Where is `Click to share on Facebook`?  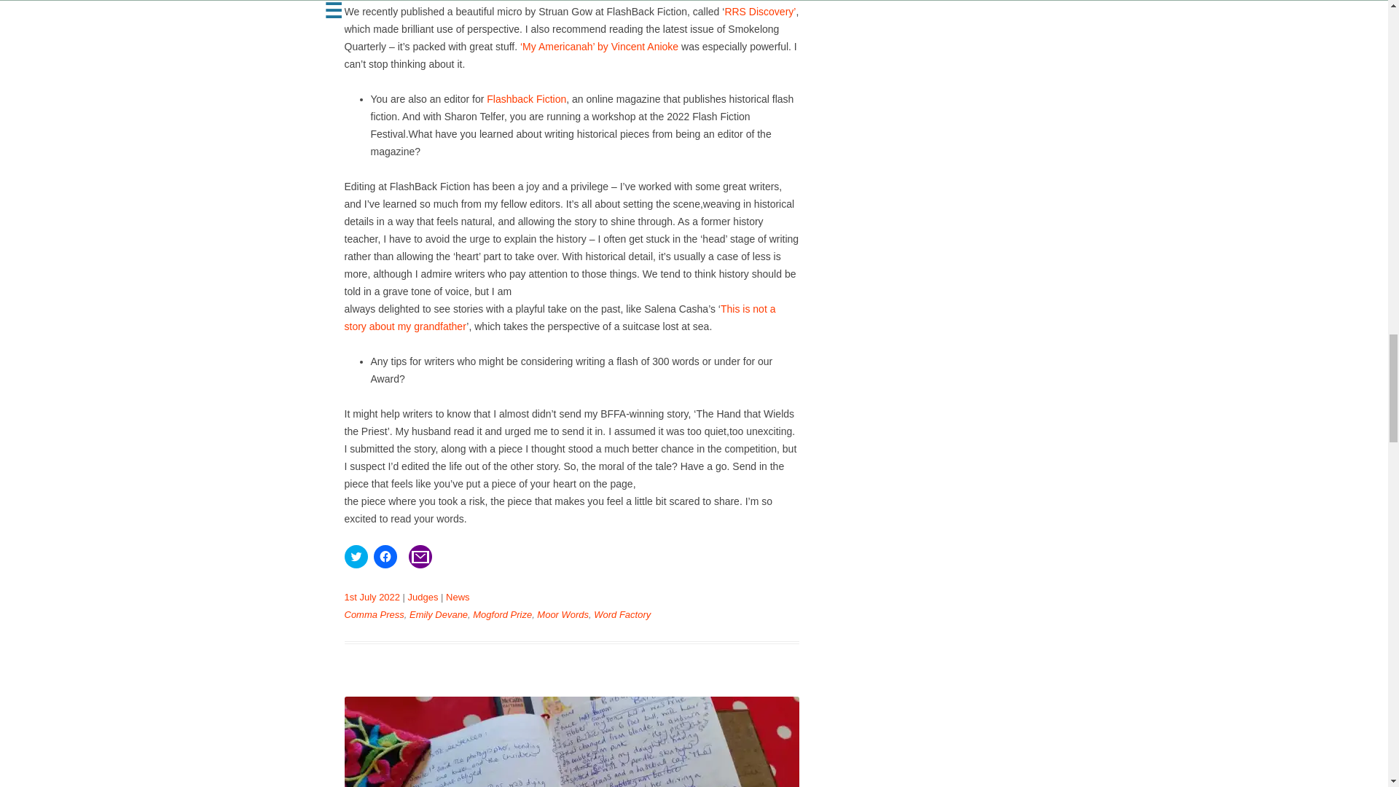 Click to share on Facebook is located at coordinates (385, 557).